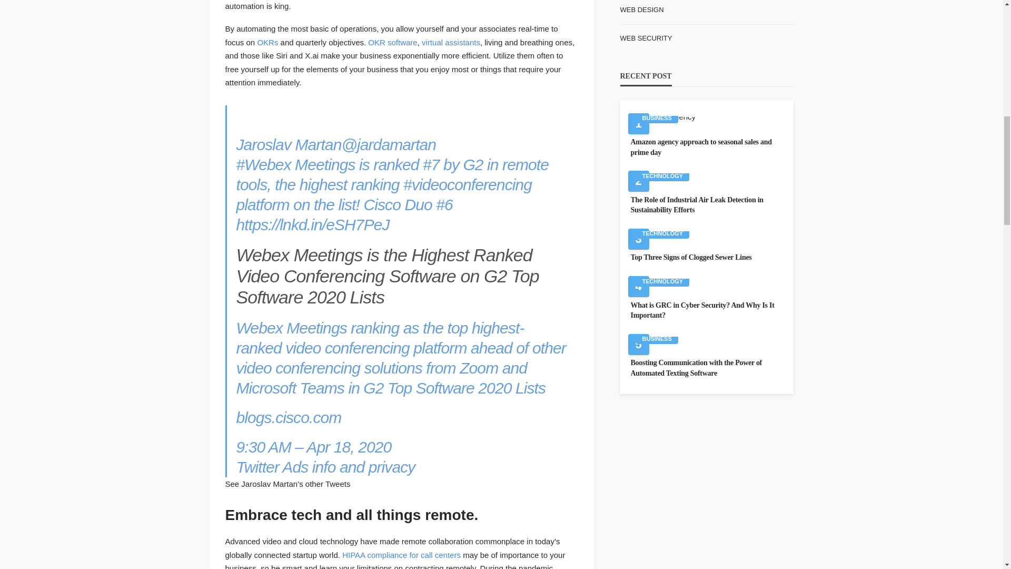 This screenshot has height=569, width=1011. Describe the element at coordinates (267, 42) in the screenshot. I see `OKRs` at that location.